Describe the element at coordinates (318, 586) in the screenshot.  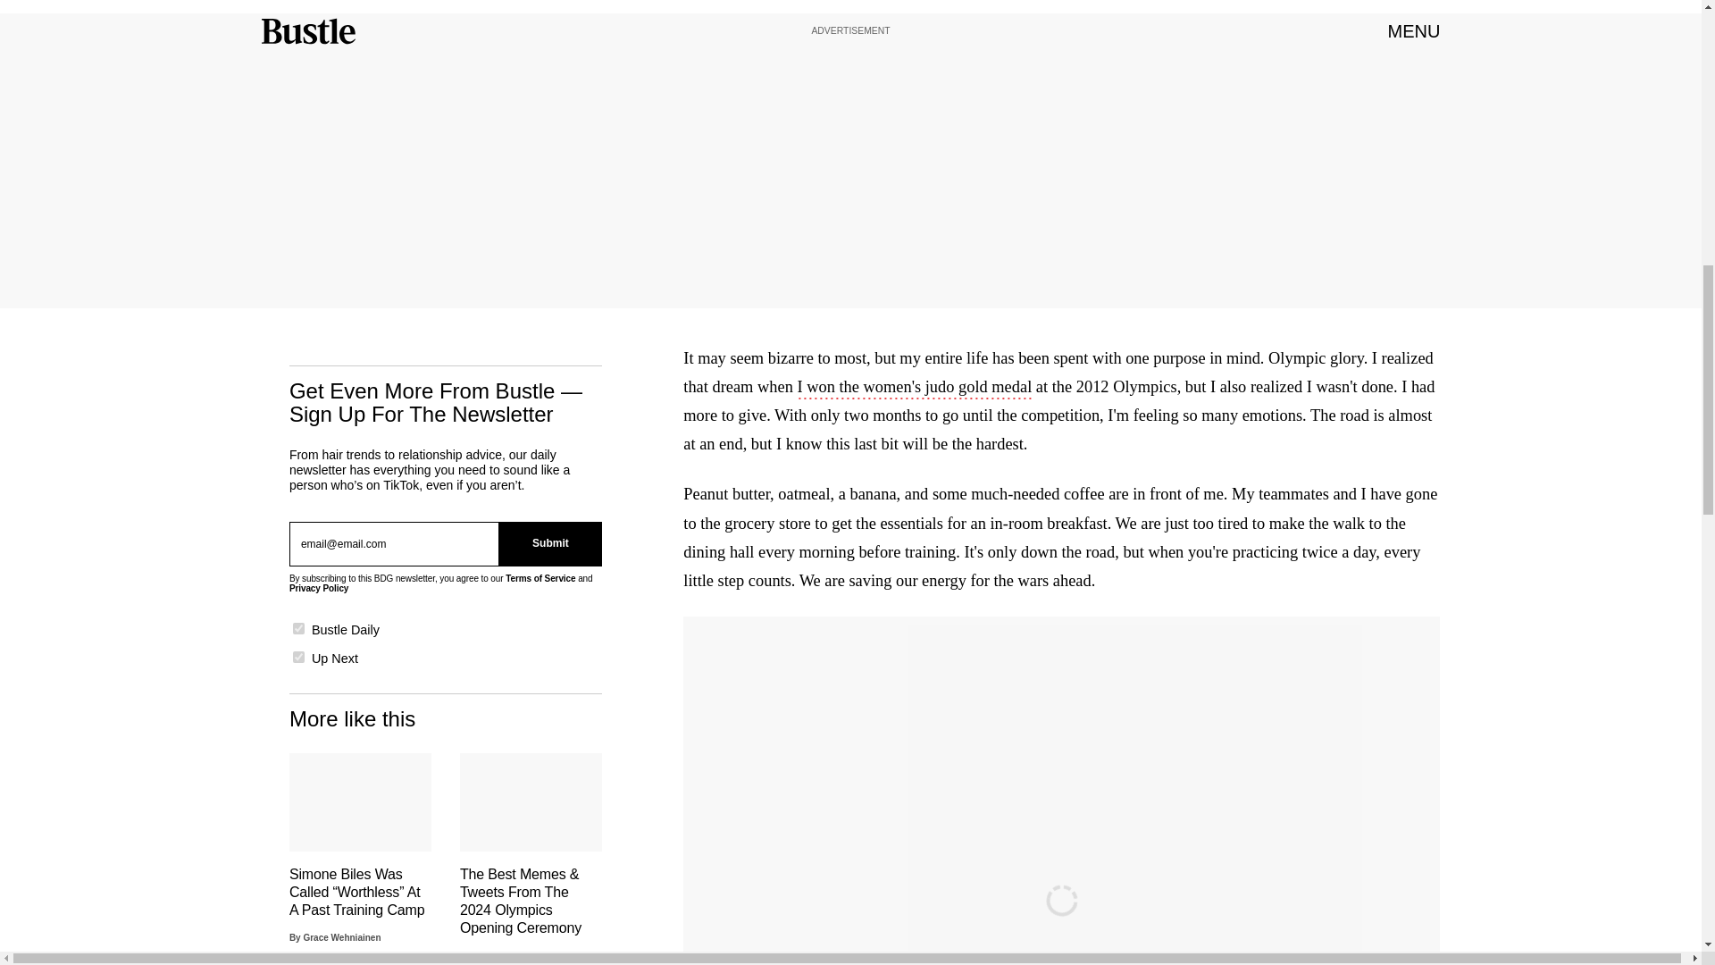
I see `Privacy Policy` at that location.